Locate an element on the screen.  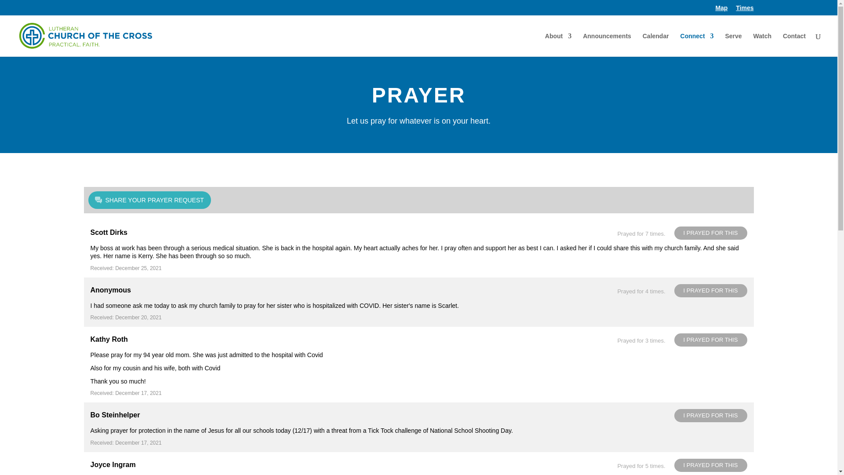
About is located at coordinates (558, 44).